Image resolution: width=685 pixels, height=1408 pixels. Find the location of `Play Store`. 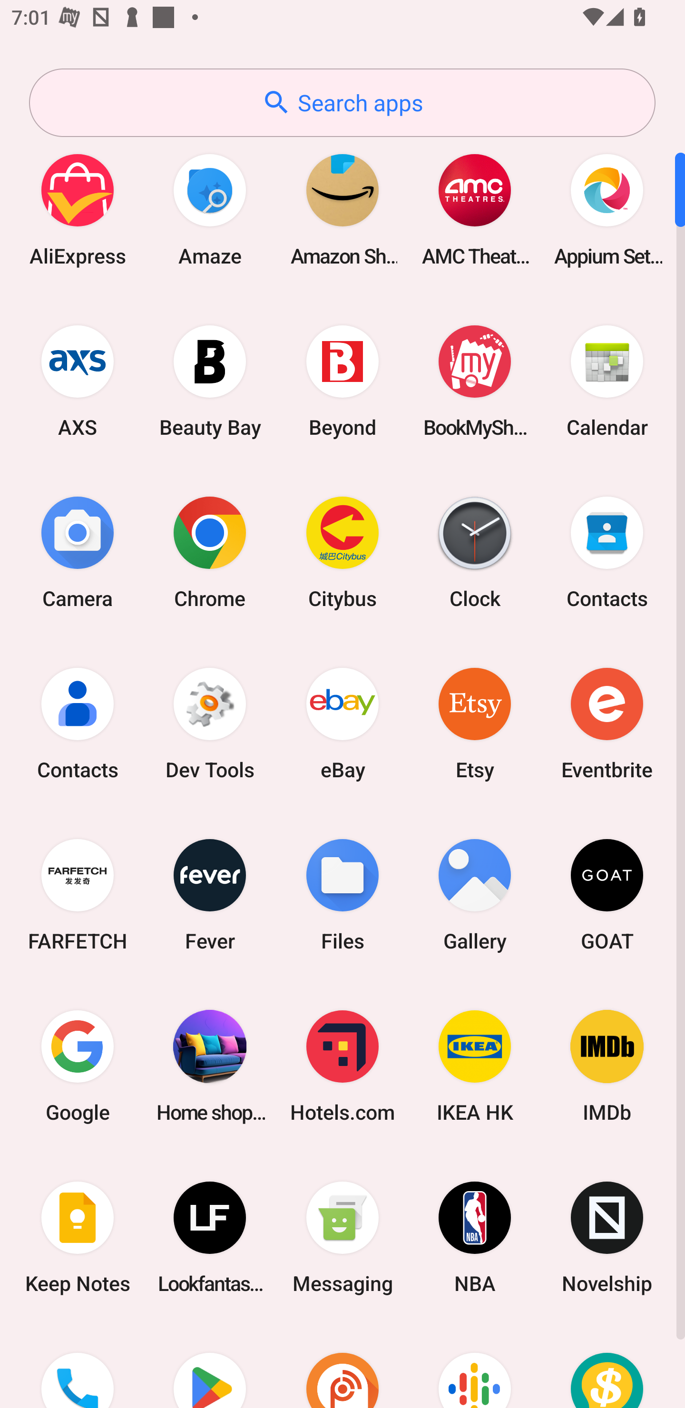

Play Store is located at coordinates (210, 1366).